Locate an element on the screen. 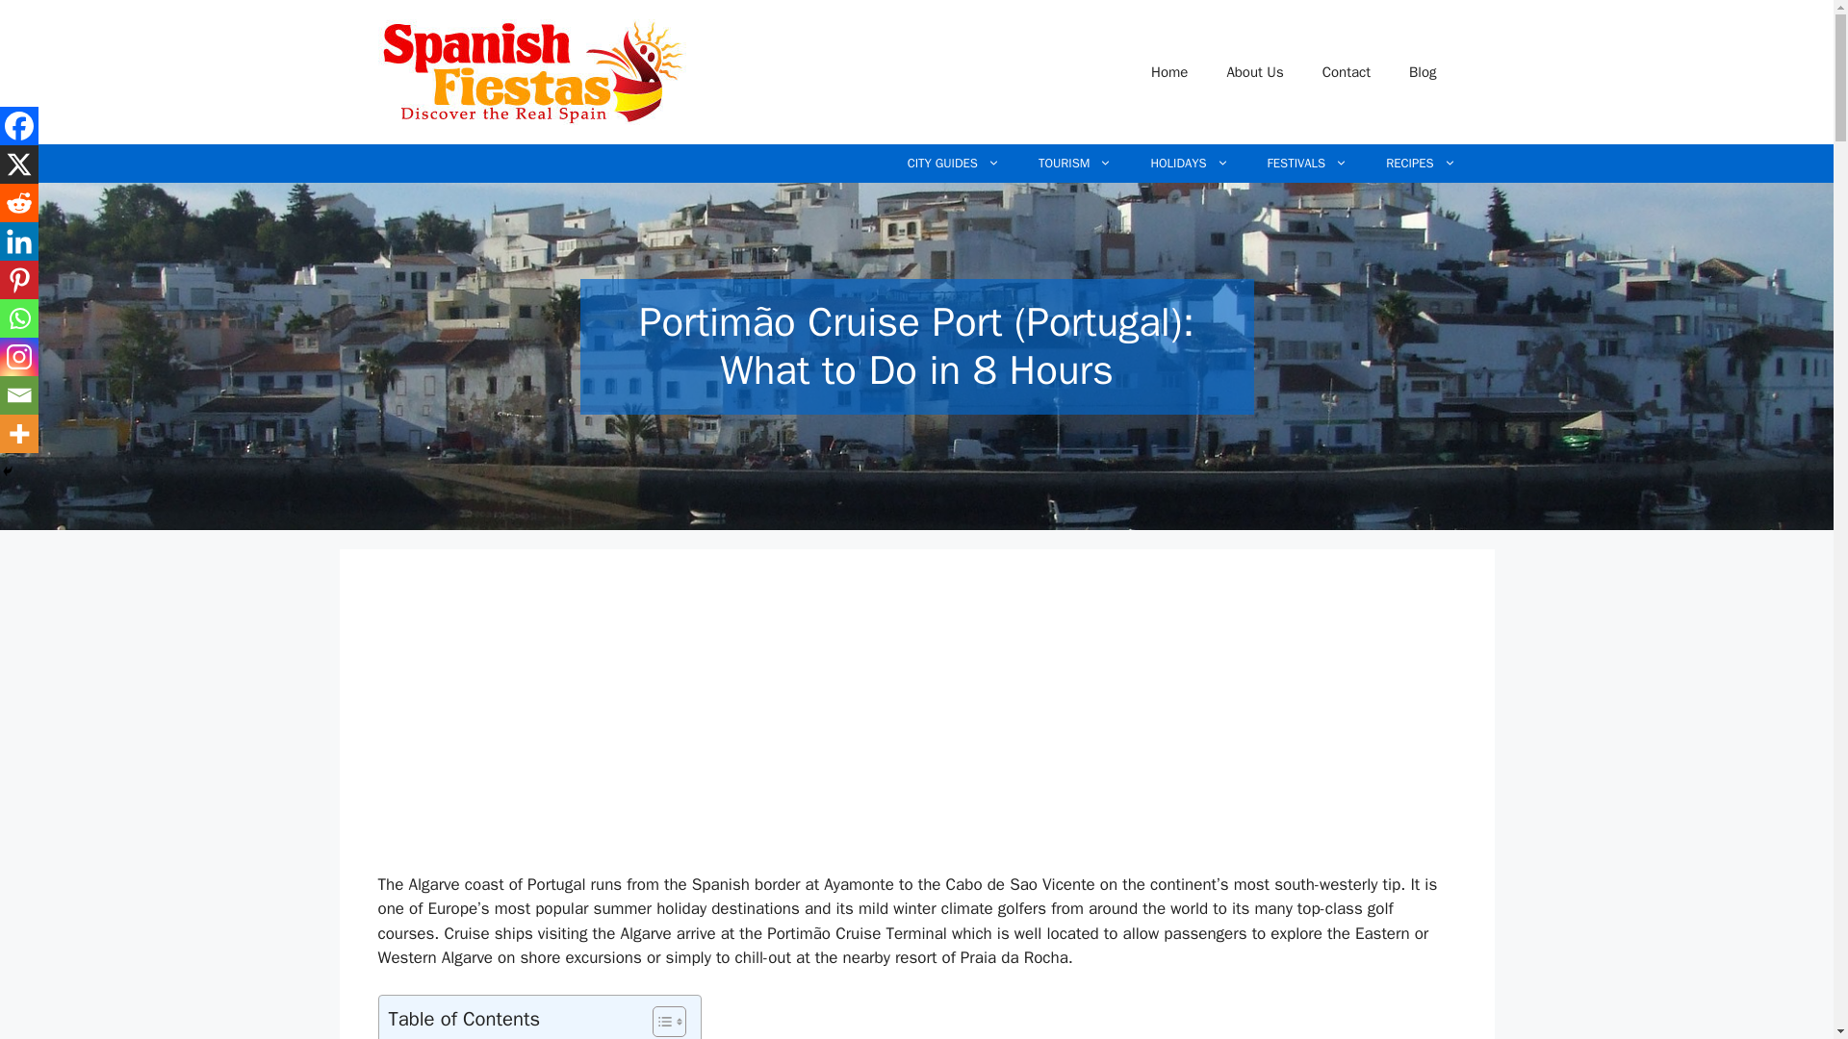 The height and width of the screenshot is (1039, 1848). TOURISM is located at coordinates (1075, 164).